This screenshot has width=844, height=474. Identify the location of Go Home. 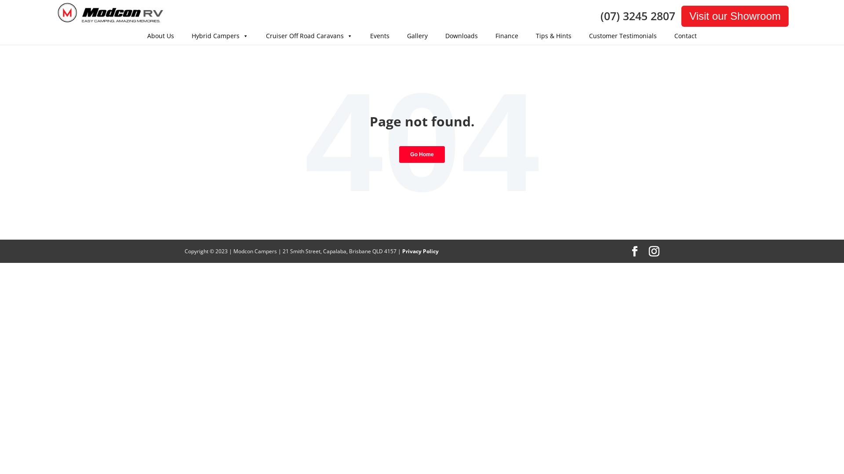
(422, 154).